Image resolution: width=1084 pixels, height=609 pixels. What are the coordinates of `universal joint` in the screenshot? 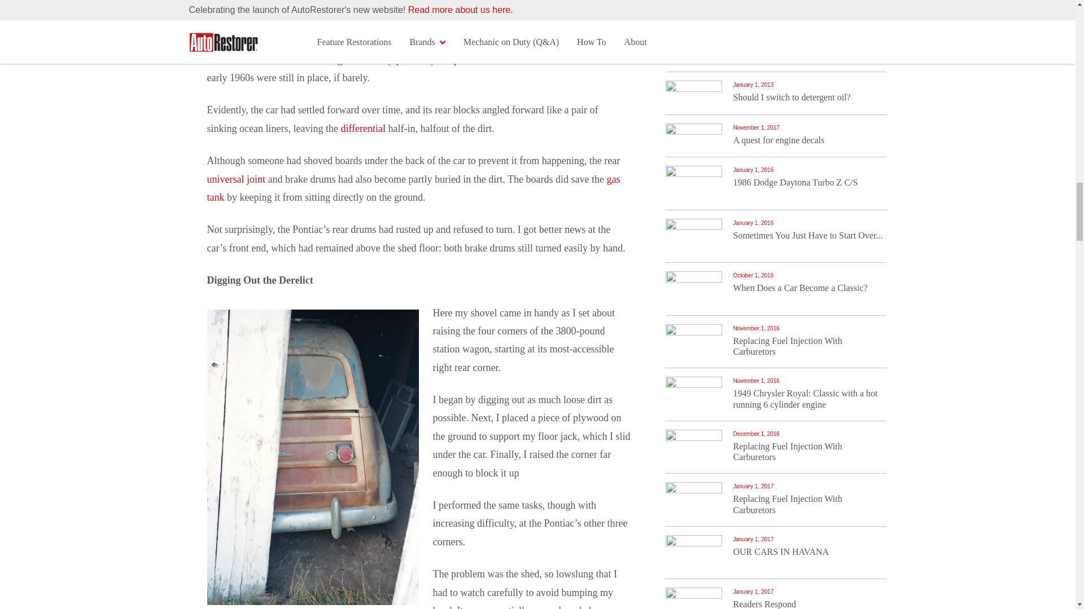 It's located at (235, 179).